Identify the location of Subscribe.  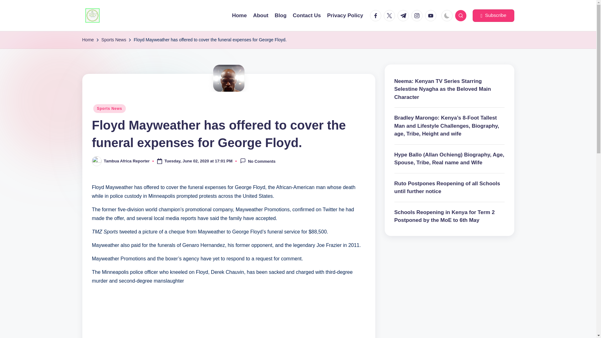
(493, 16).